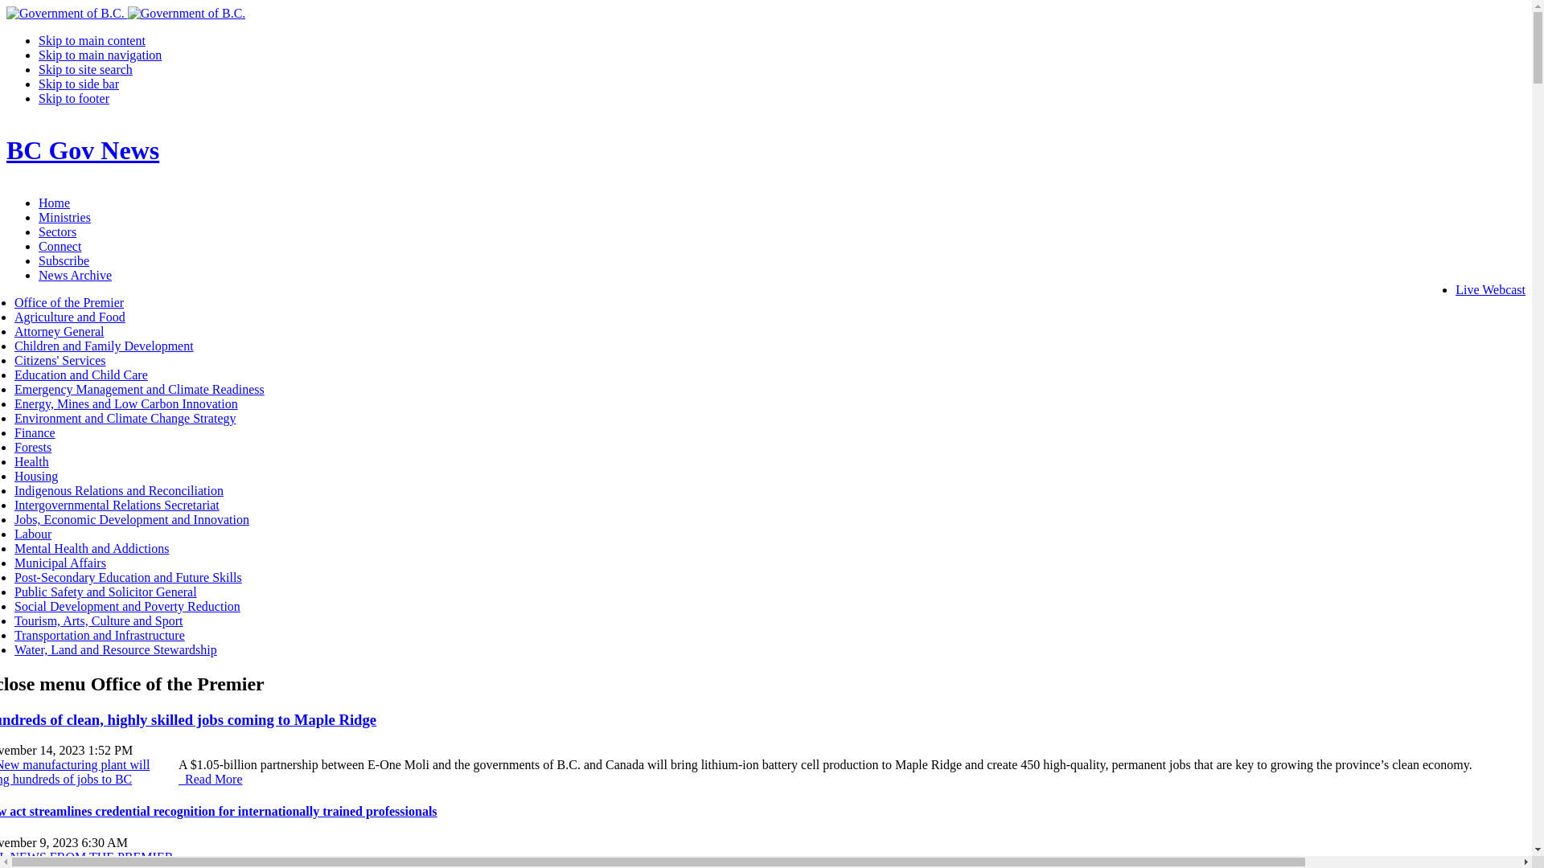 This screenshot has height=868, width=1544. I want to click on Indigenous Relations and Reconciliation, so click(119, 490).